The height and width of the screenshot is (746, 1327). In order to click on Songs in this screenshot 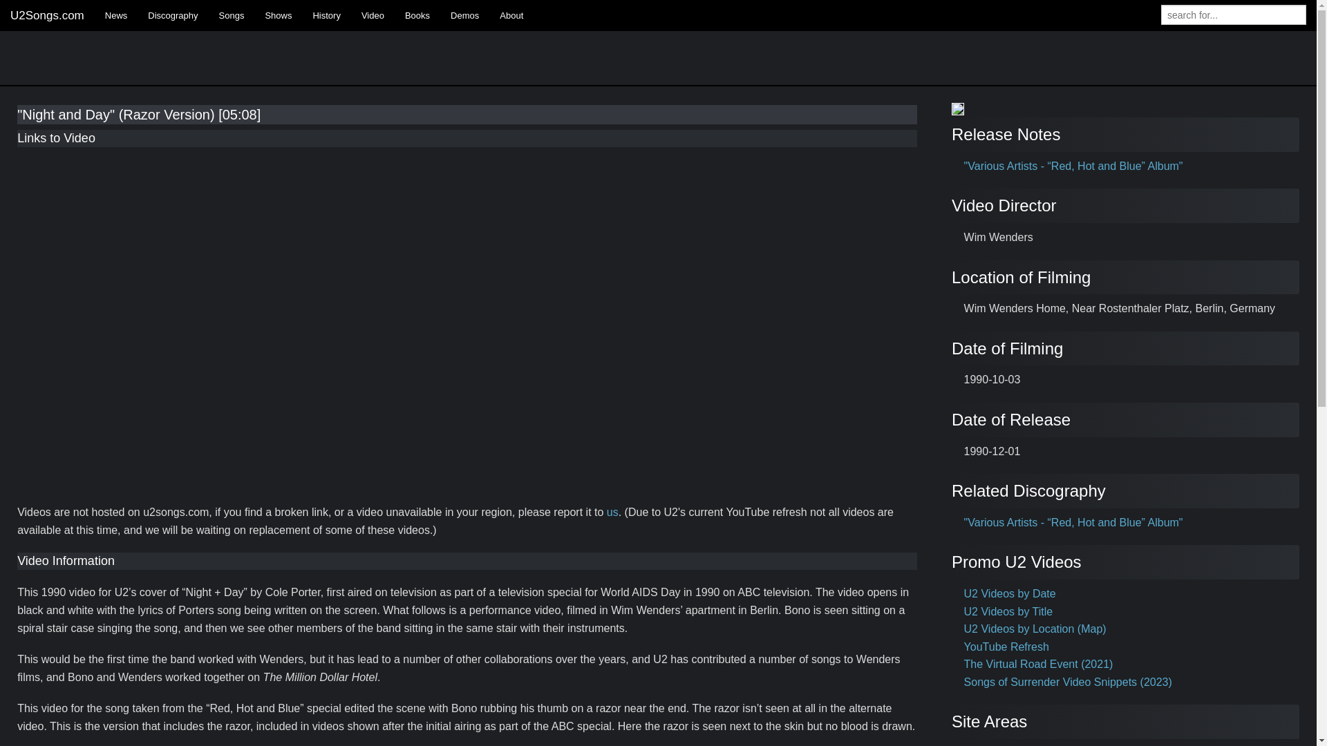, I will do `click(231, 15)`.